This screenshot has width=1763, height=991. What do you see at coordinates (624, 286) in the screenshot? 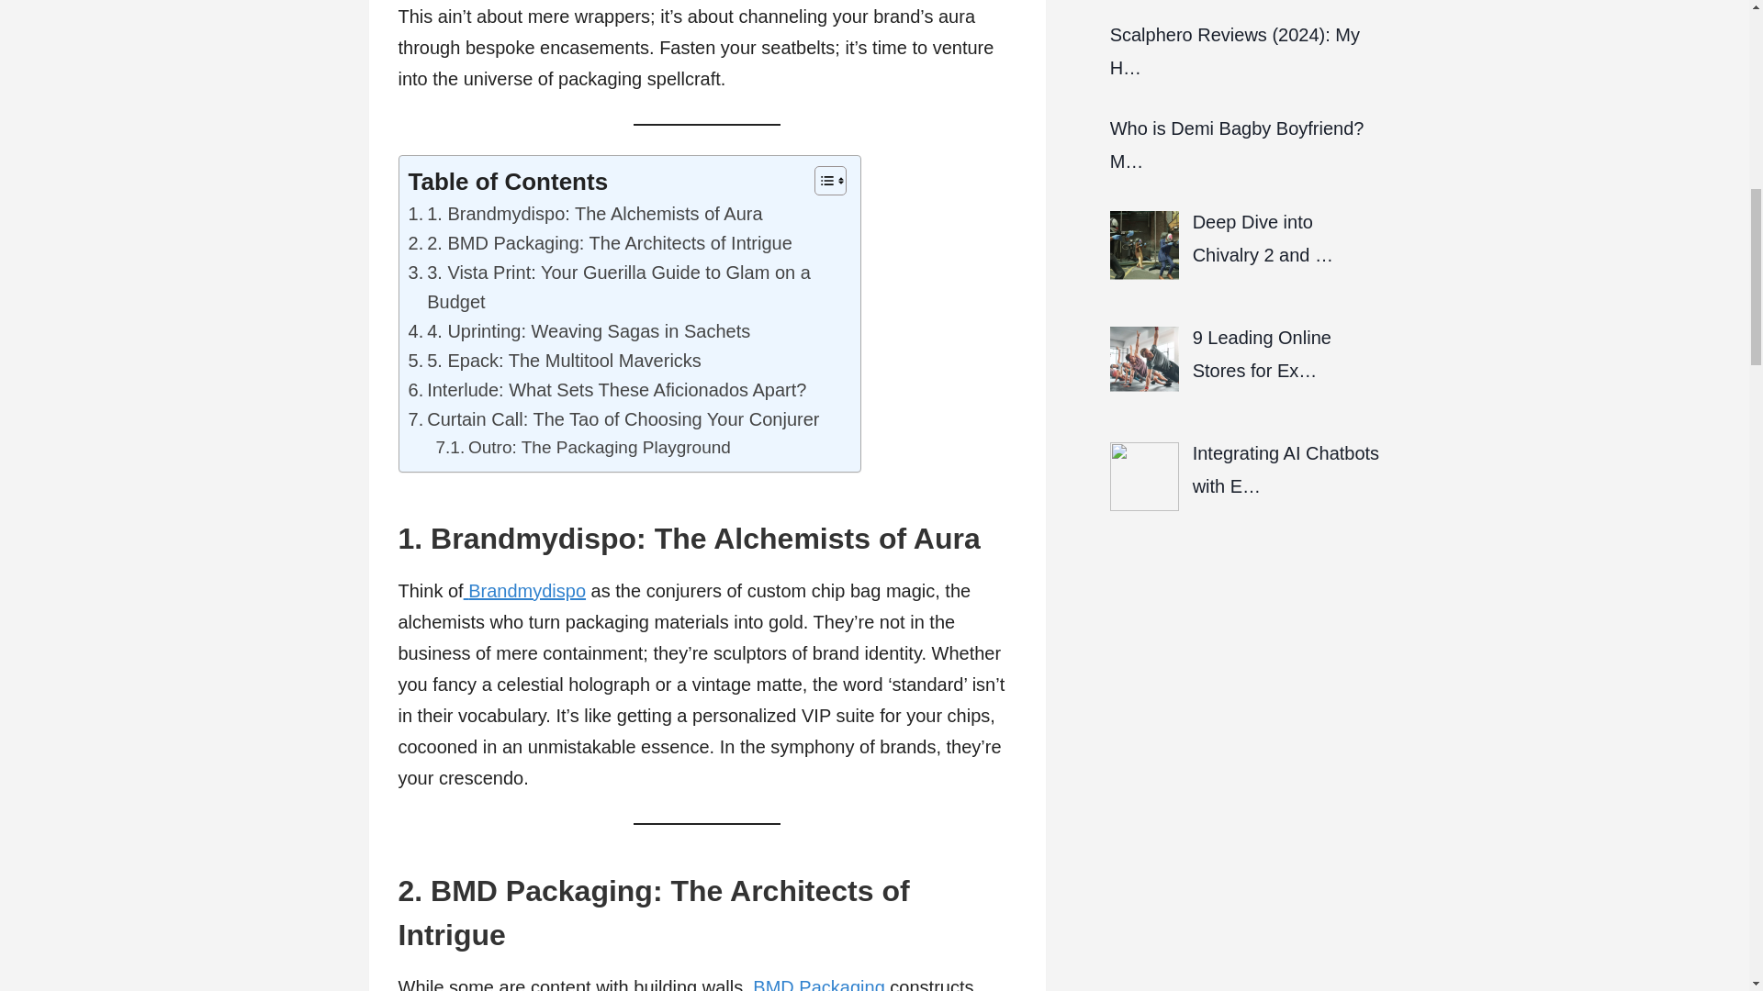
I see `3. Vista Print: Your Guerilla Guide to Glam on a Budget` at bounding box center [624, 286].